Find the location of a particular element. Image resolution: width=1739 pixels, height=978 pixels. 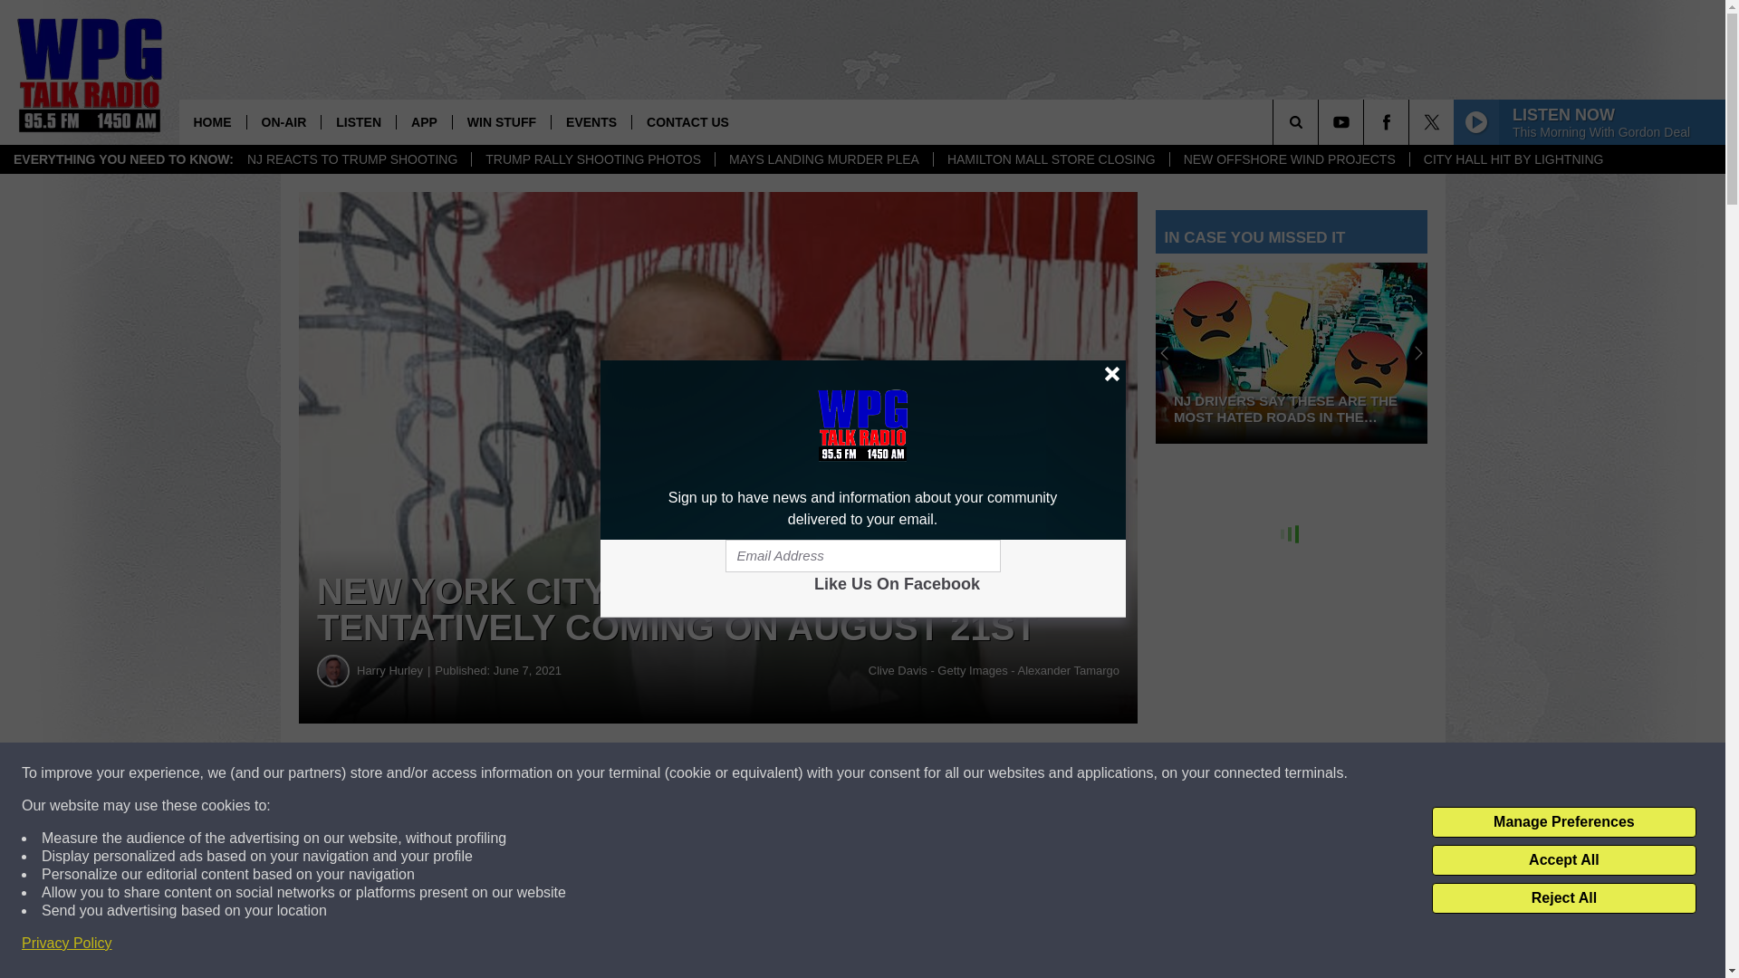

CITY HALL HIT BY LIGHTNING is located at coordinates (1513, 159).